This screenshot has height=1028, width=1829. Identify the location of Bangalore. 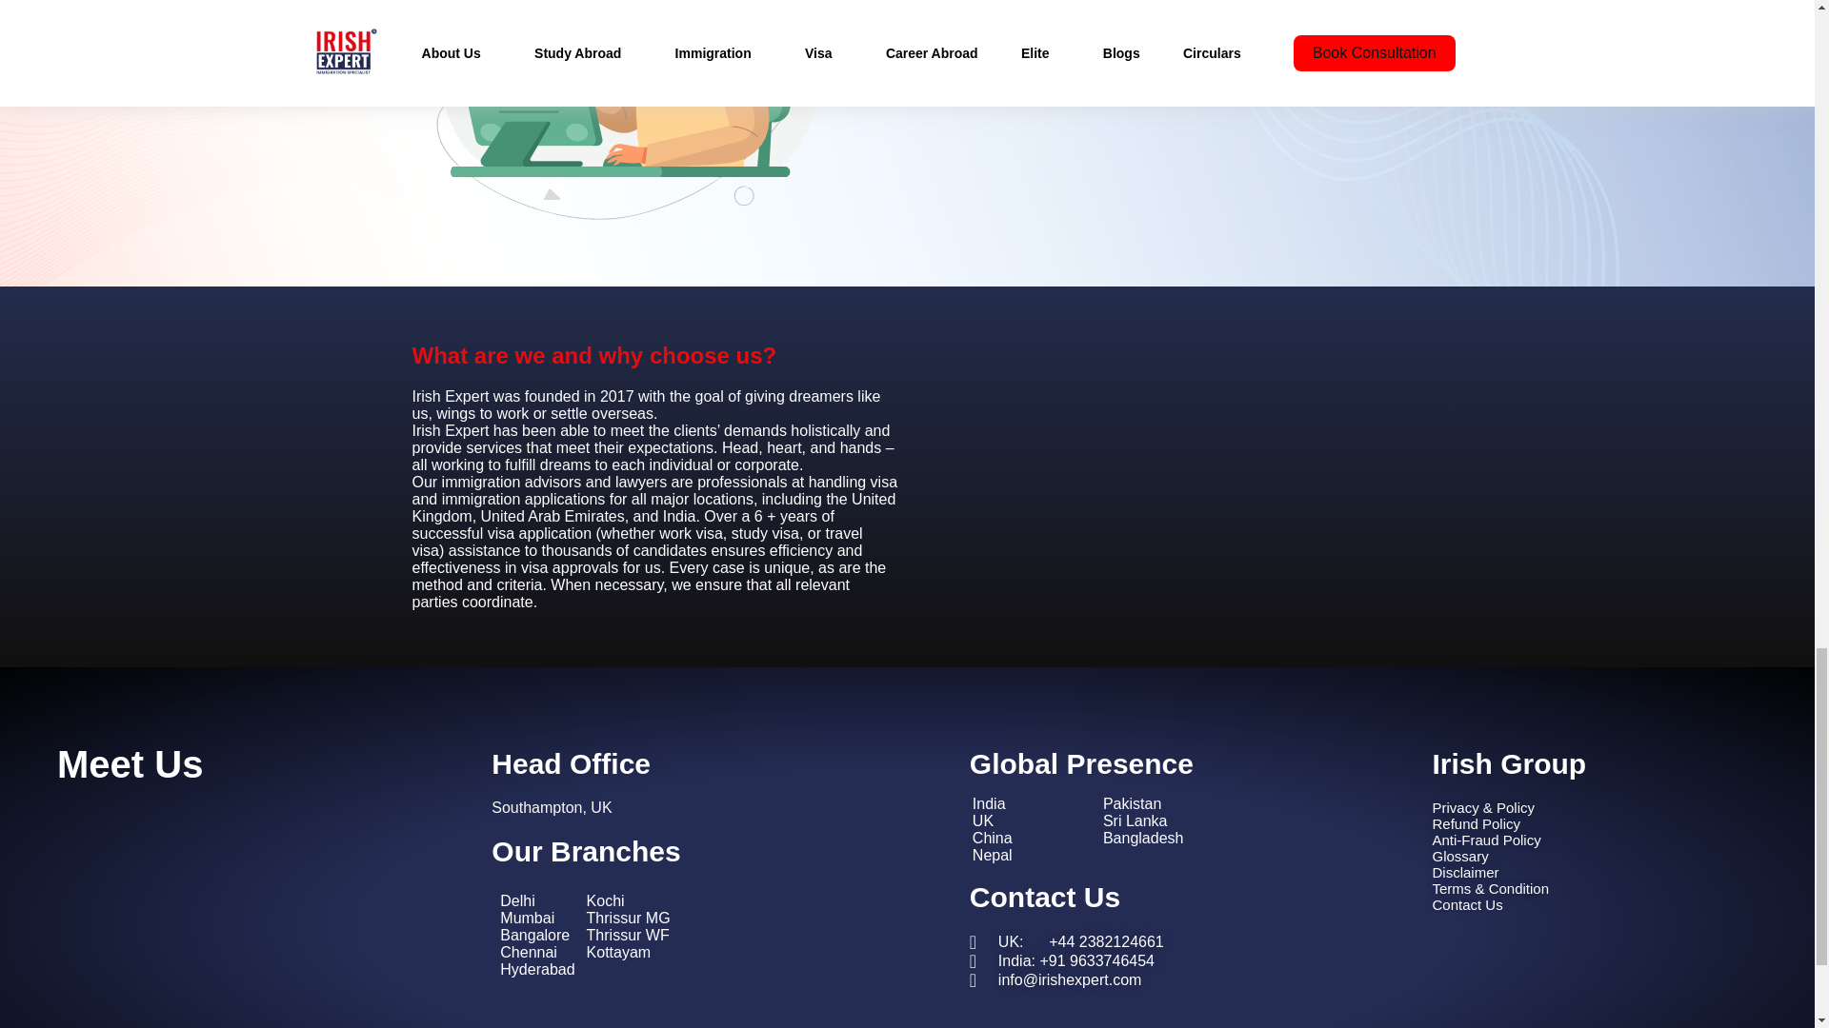
(536, 936).